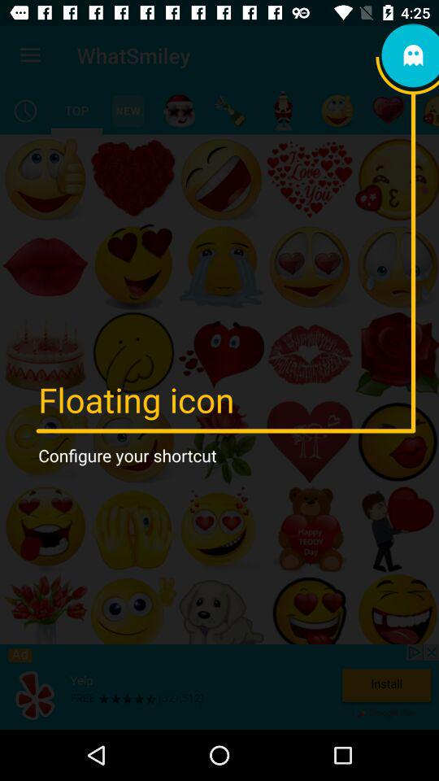 The width and height of the screenshot is (439, 781). Describe the element at coordinates (219, 687) in the screenshot. I see `to install yelp` at that location.